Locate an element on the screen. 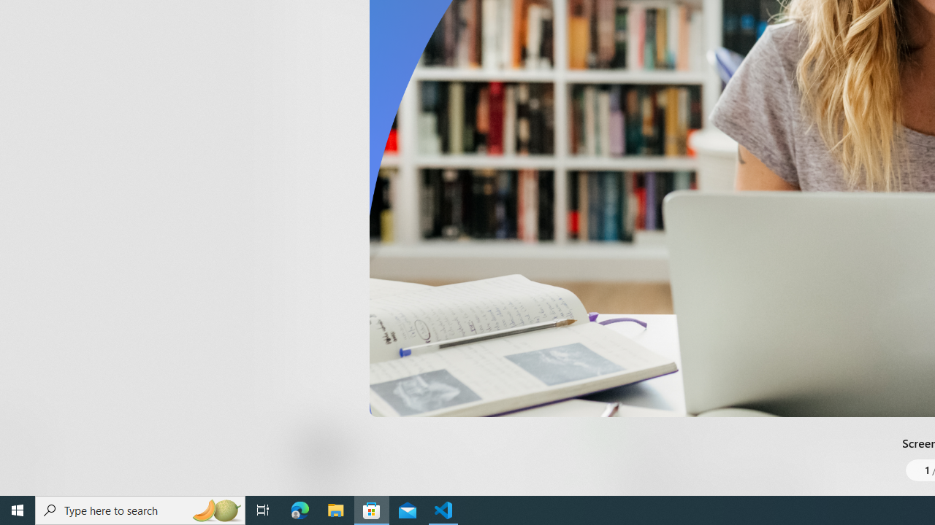 The width and height of the screenshot is (935, 525). Show all ratings and reviews is located at coordinates (612, 331).